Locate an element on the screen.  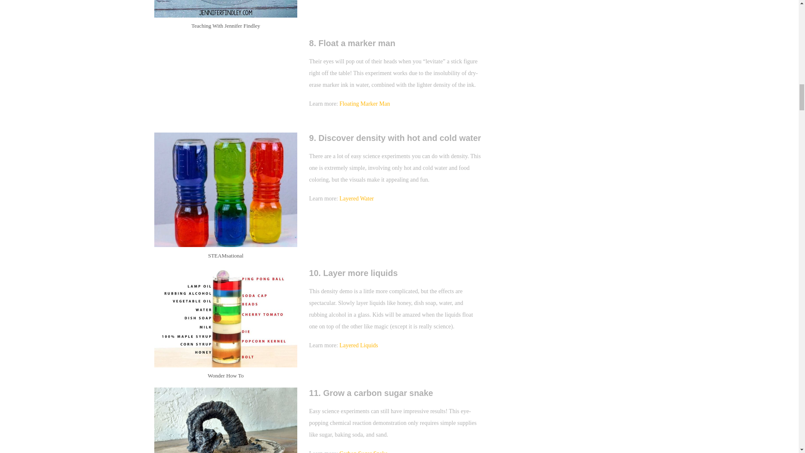
MAGIC WATER MARKER is located at coordinates (226, 85).